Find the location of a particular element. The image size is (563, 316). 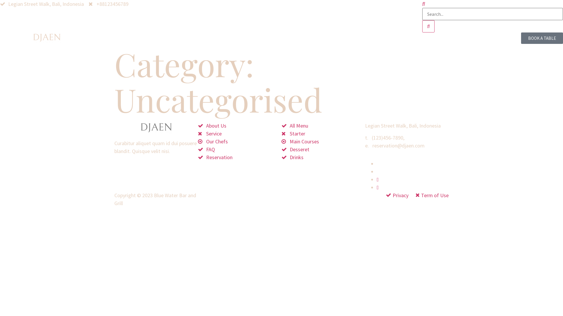

About Us is located at coordinates (240, 126).